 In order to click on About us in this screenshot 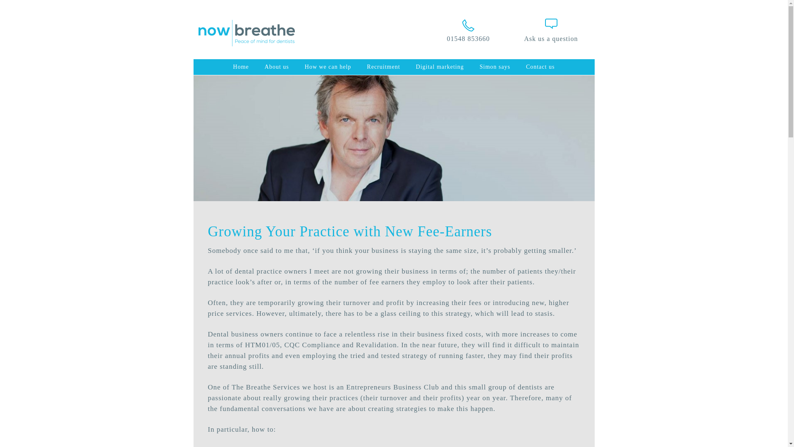, I will do `click(277, 67)`.